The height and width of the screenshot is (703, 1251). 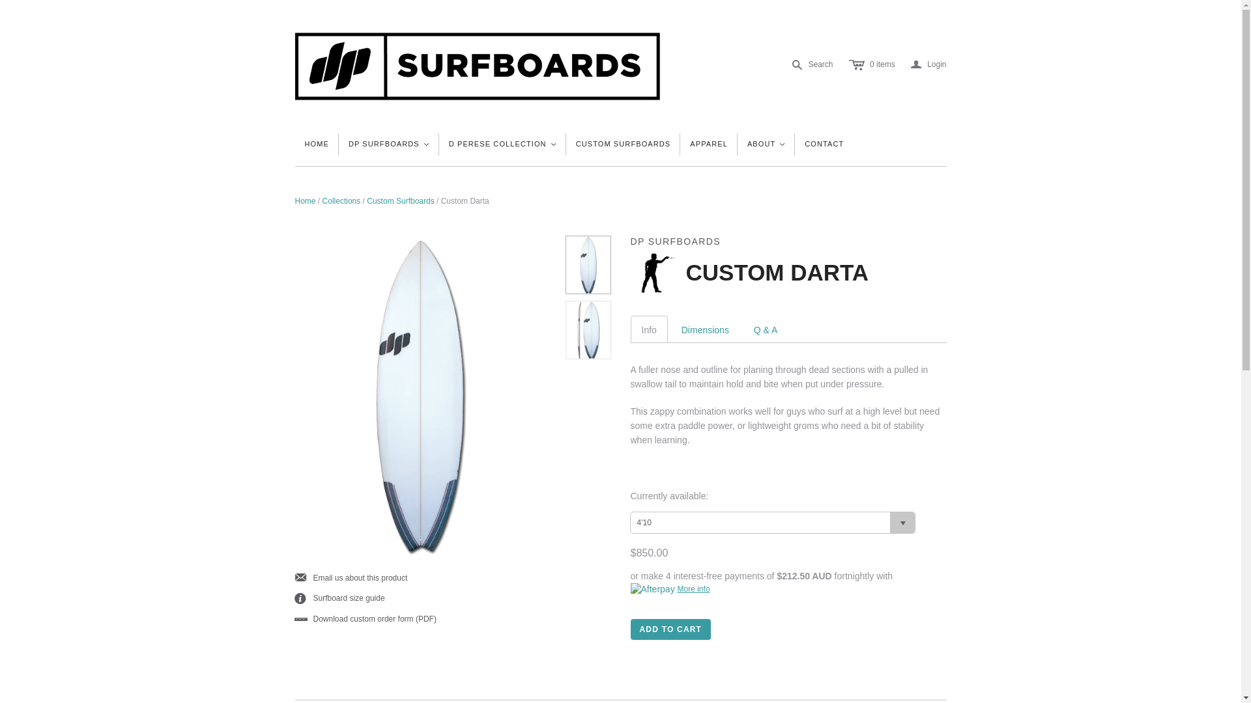 What do you see at coordinates (766, 145) in the screenshot?
I see `ABOUT
<` at bounding box center [766, 145].